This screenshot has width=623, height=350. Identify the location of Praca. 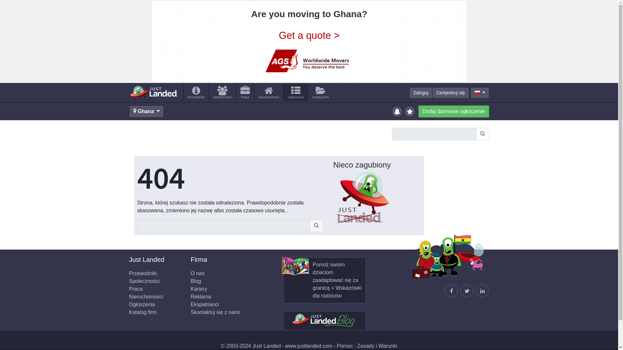
(245, 93).